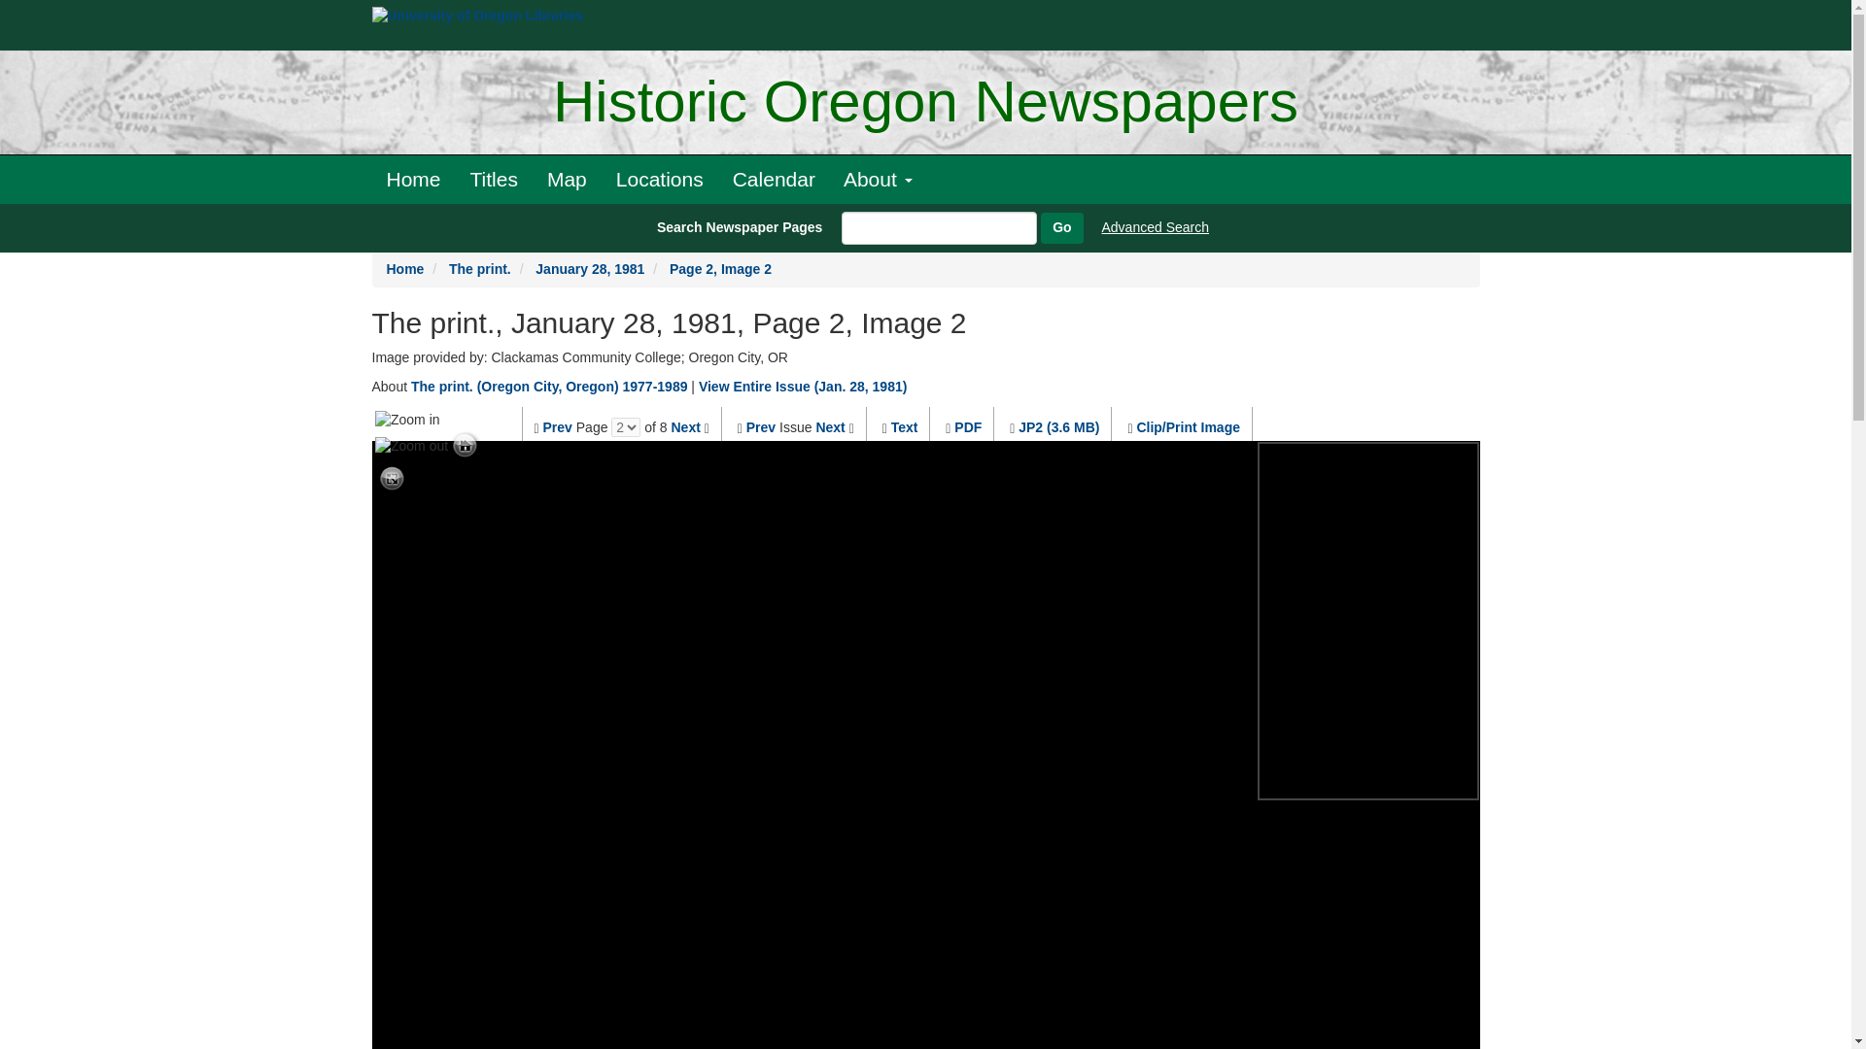  What do you see at coordinates (410, 445) in the screenshot?
I see `Zoom out` at bounding box center [410, 445].